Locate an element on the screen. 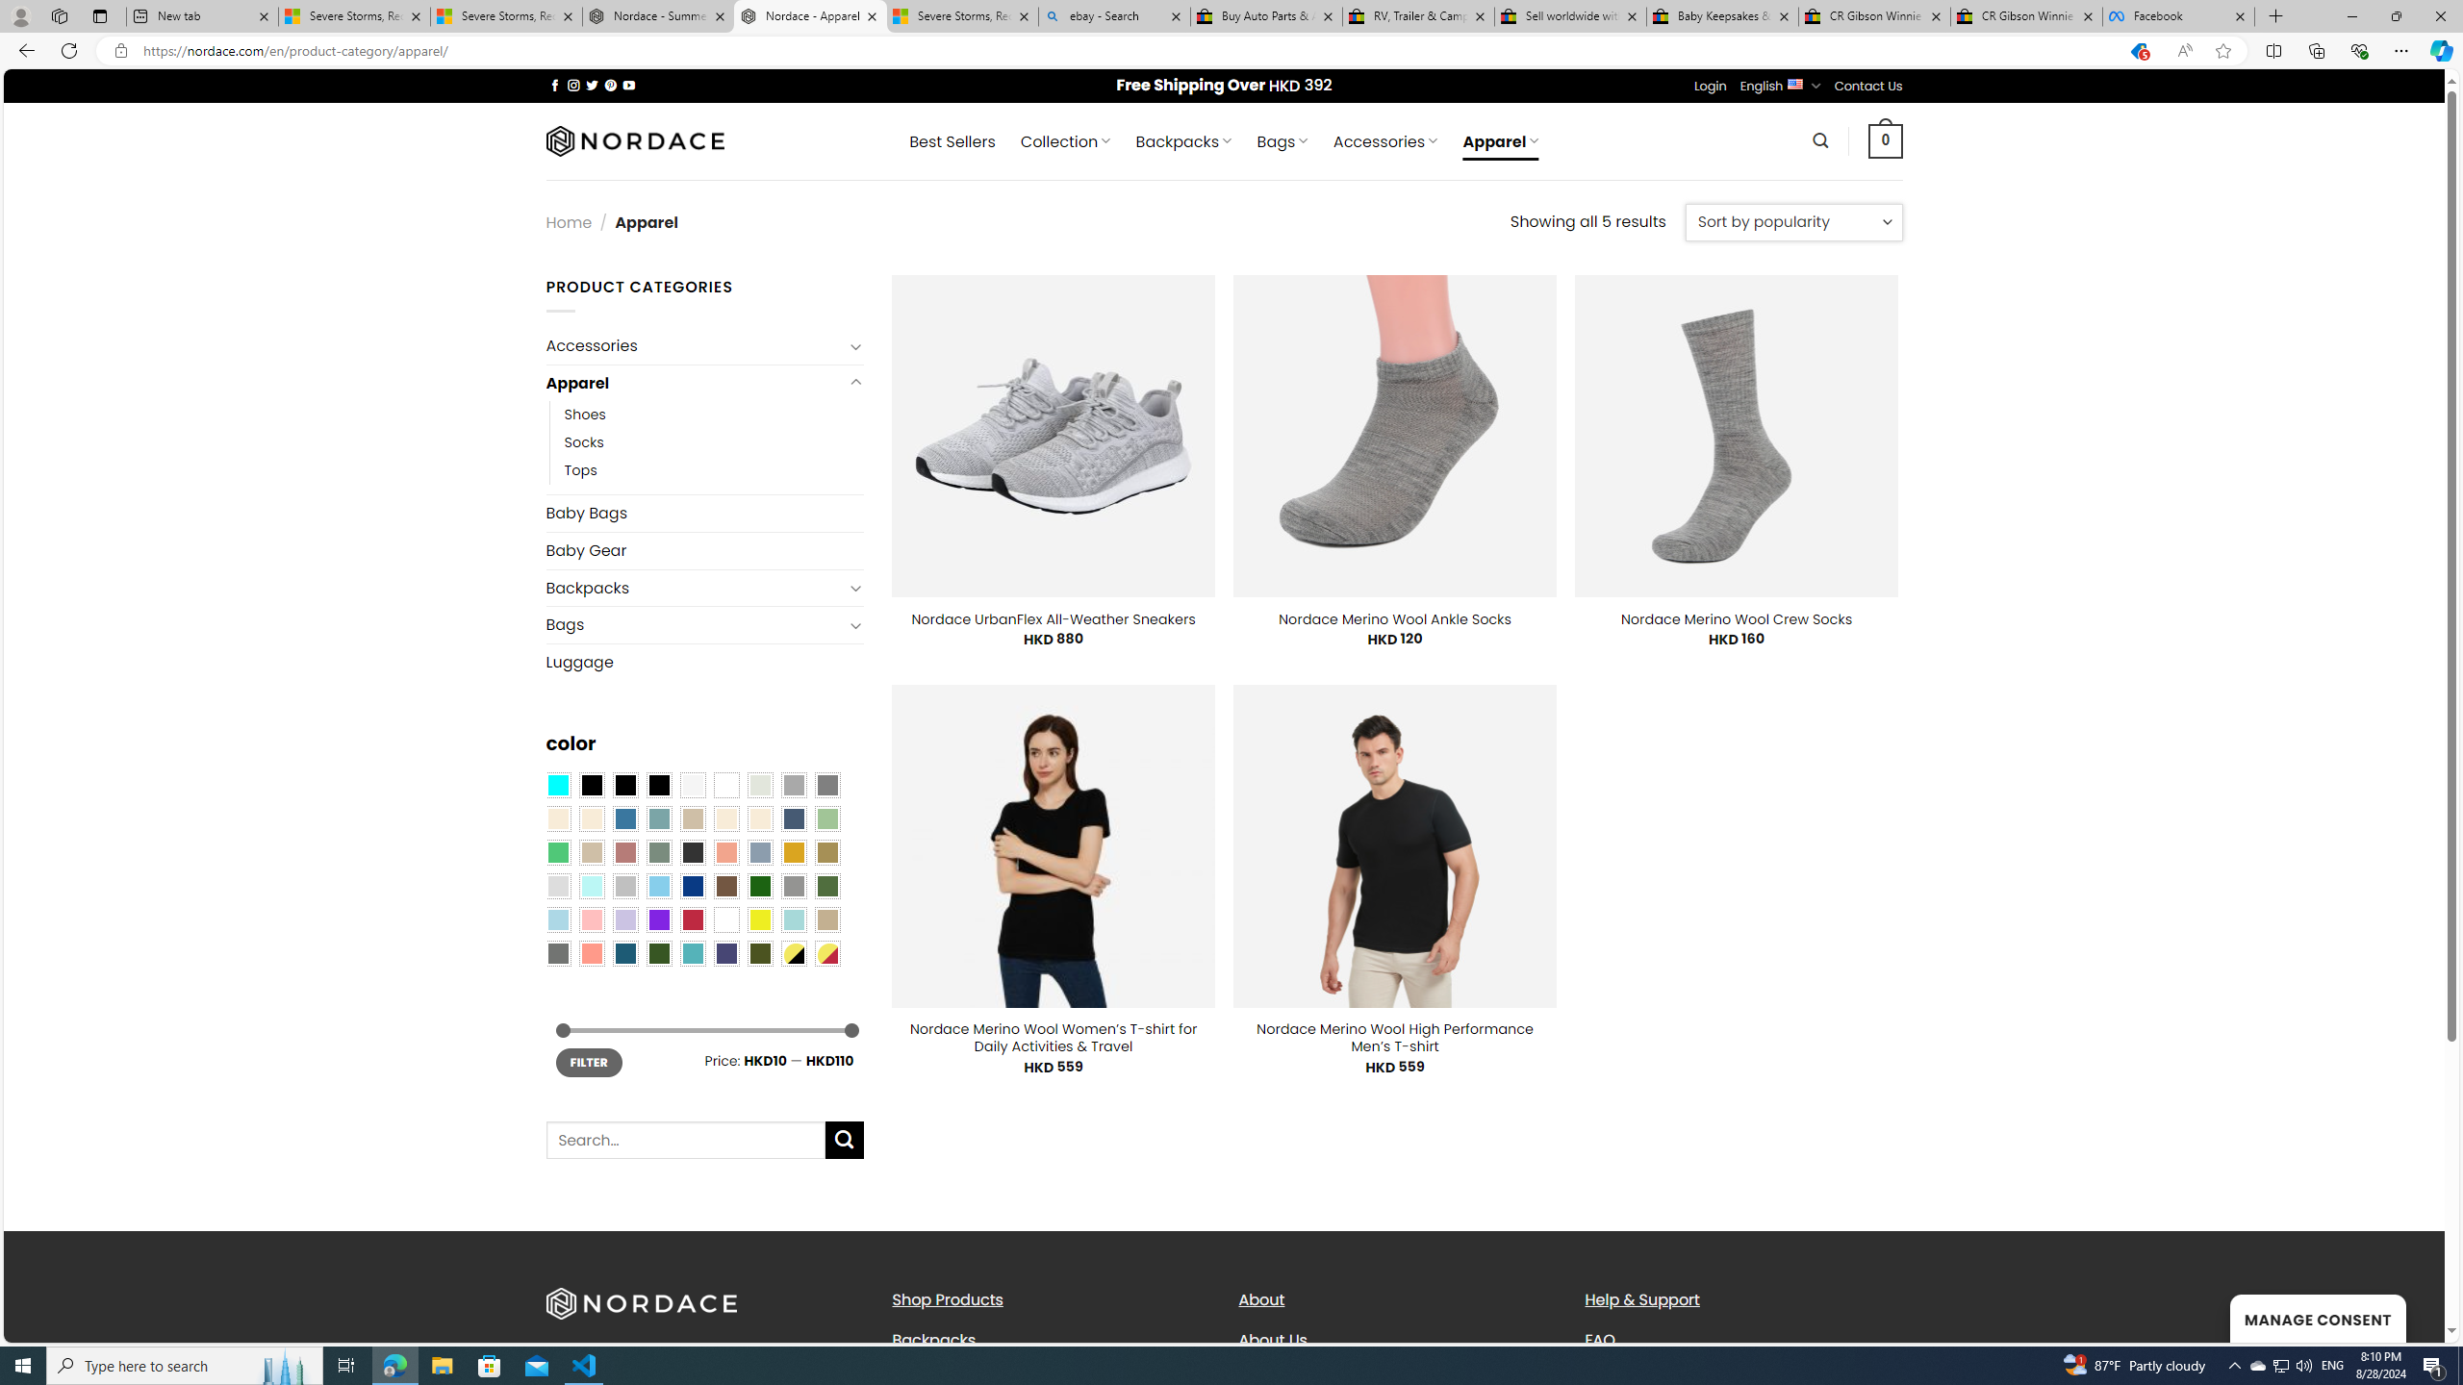  FAQ is located at coordinates (1599, 1339).